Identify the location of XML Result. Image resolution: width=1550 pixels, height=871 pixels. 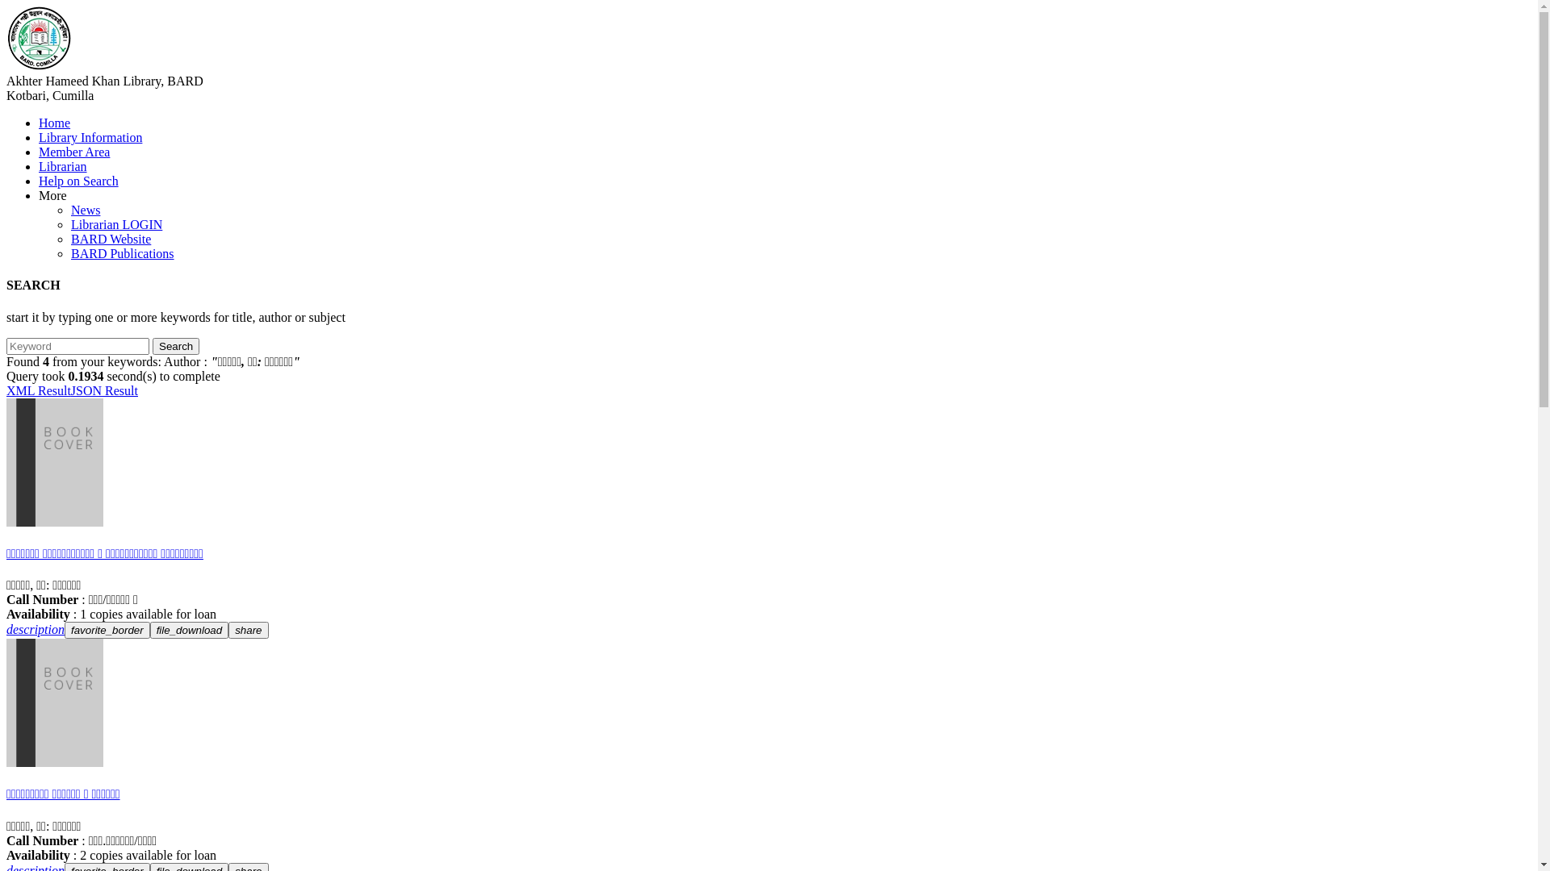
(39, 390).